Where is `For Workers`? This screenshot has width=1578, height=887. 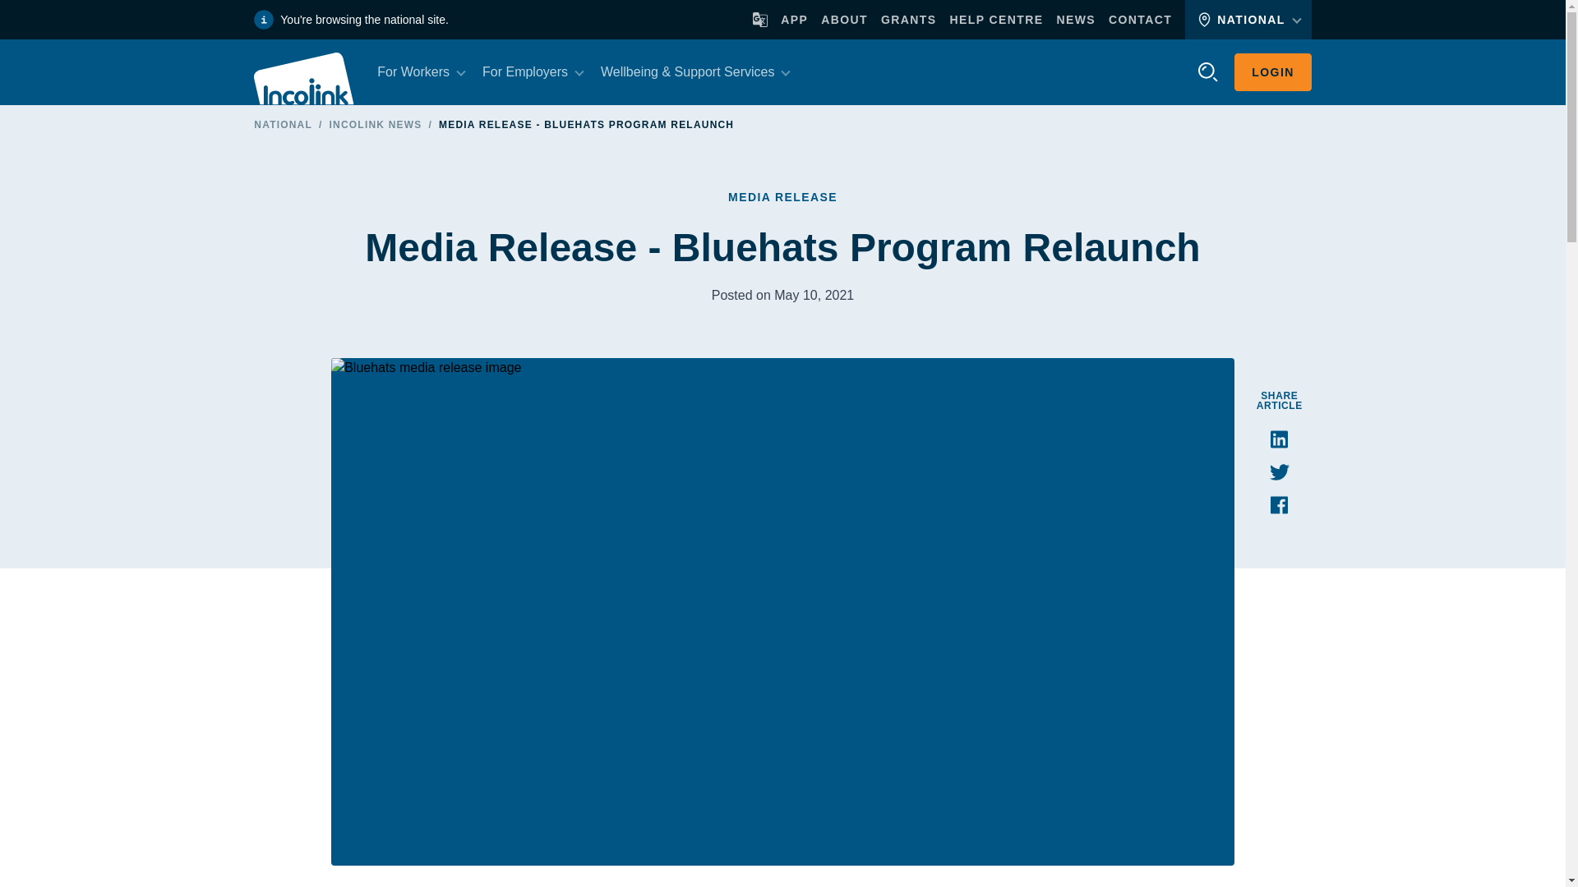 For Workers is located at coordinates (413, 72).